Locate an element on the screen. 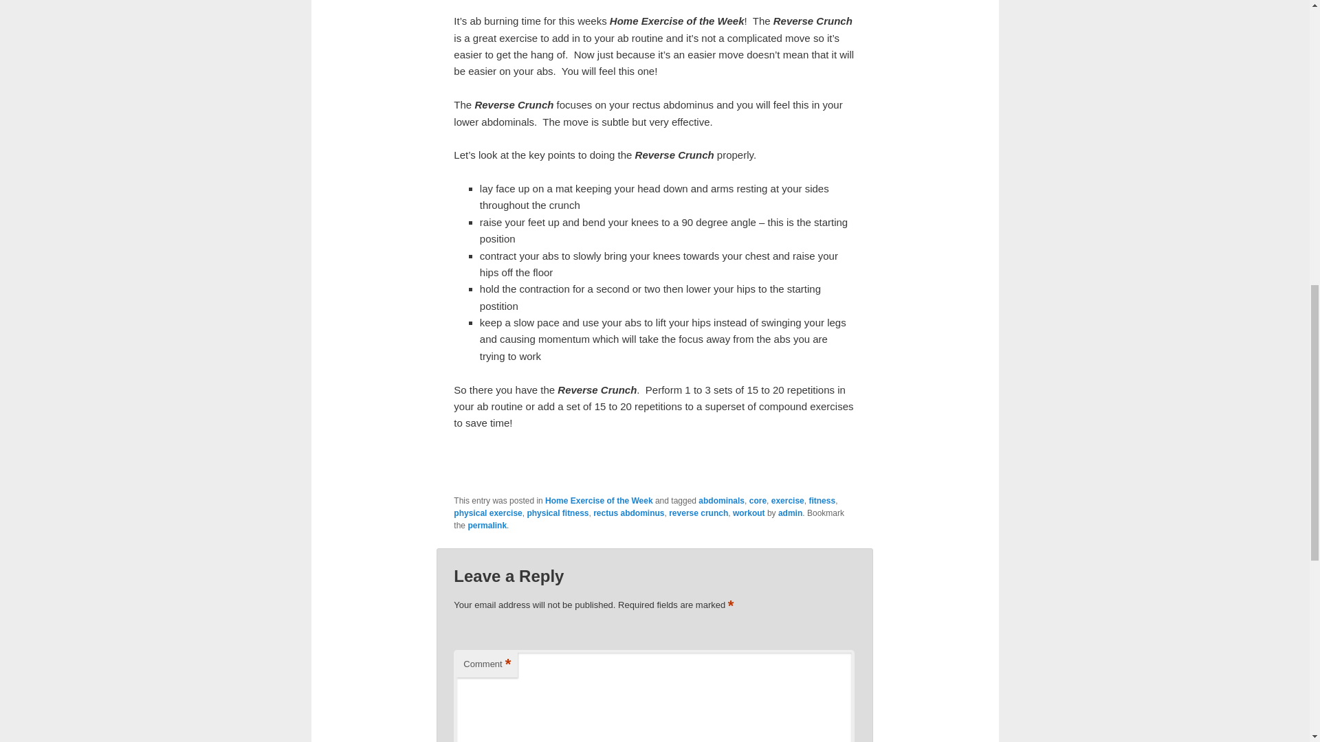 This screenshot has width=1320, height=742. Permalink to Reverse Crunch is located at coordinates (487, 526).